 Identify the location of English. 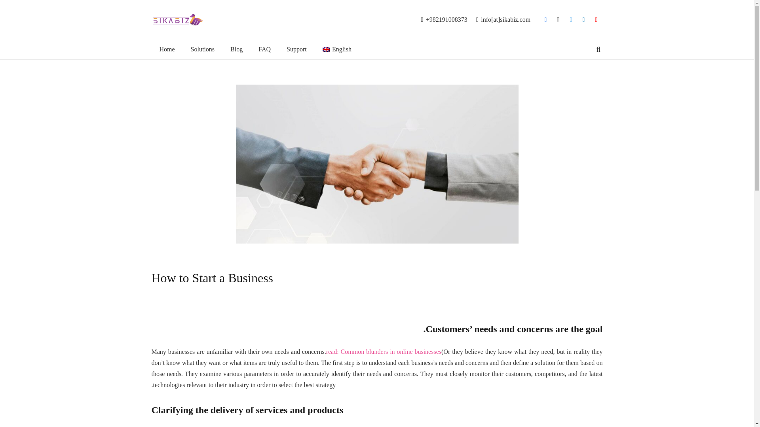
(337, 49).